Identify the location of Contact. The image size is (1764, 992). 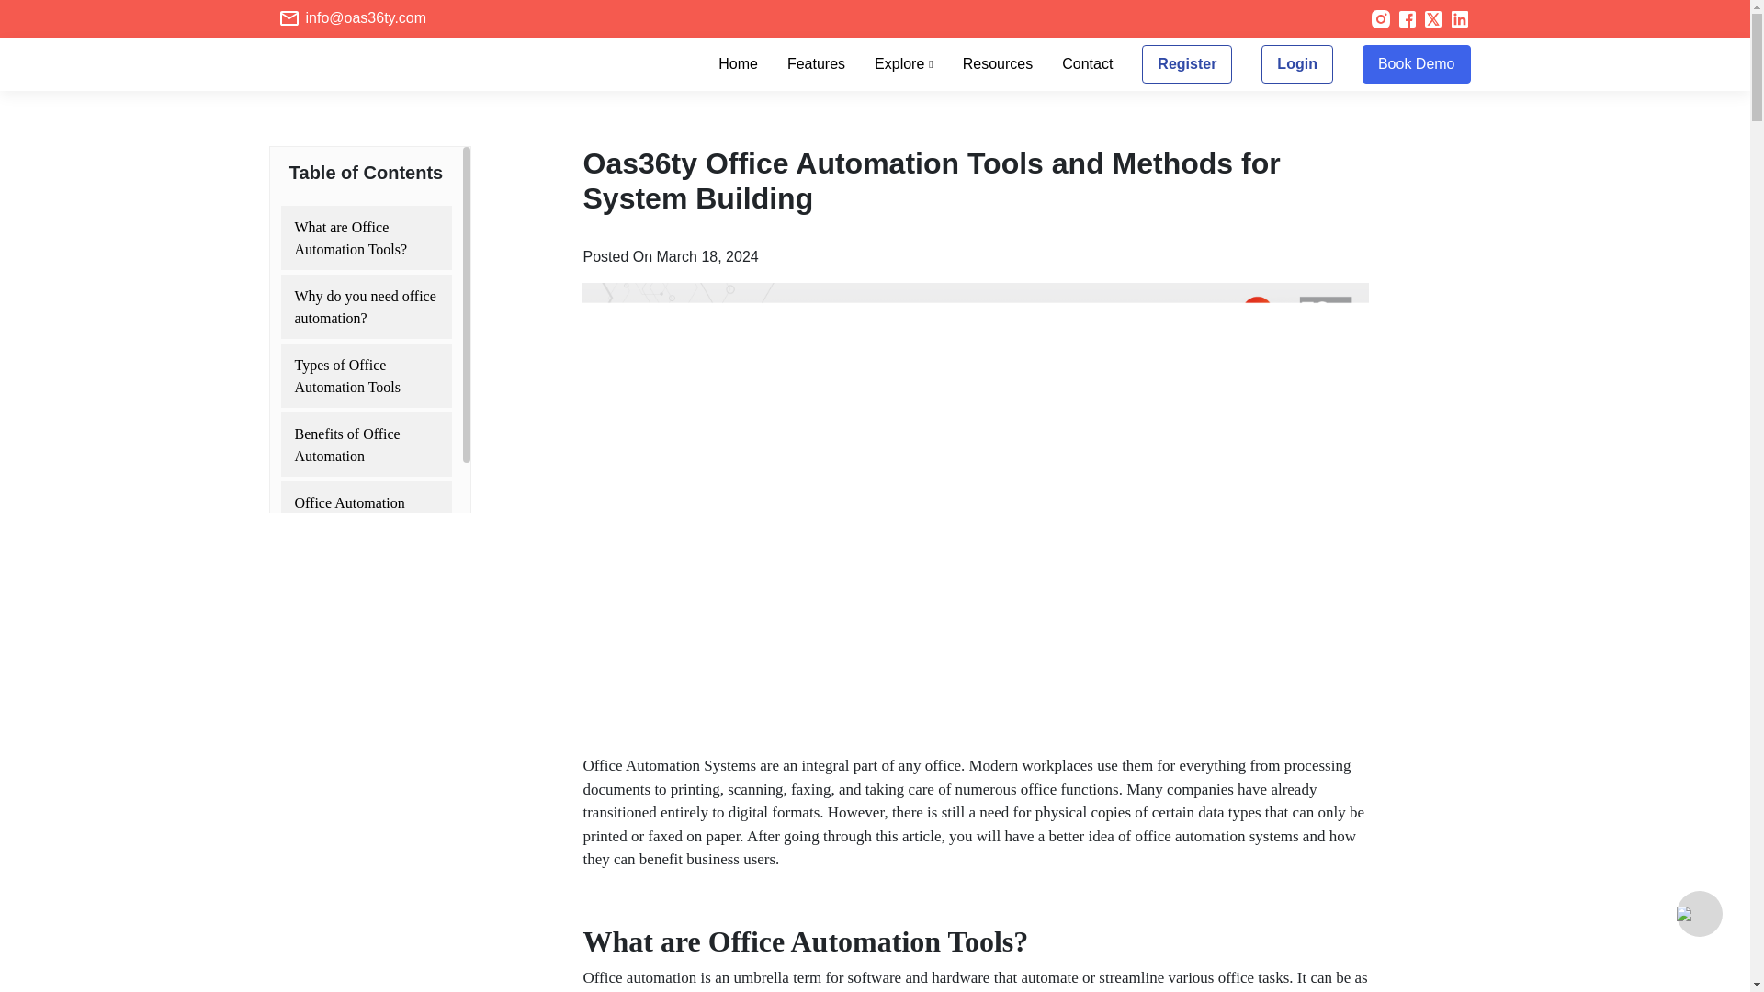
(1087, 64).